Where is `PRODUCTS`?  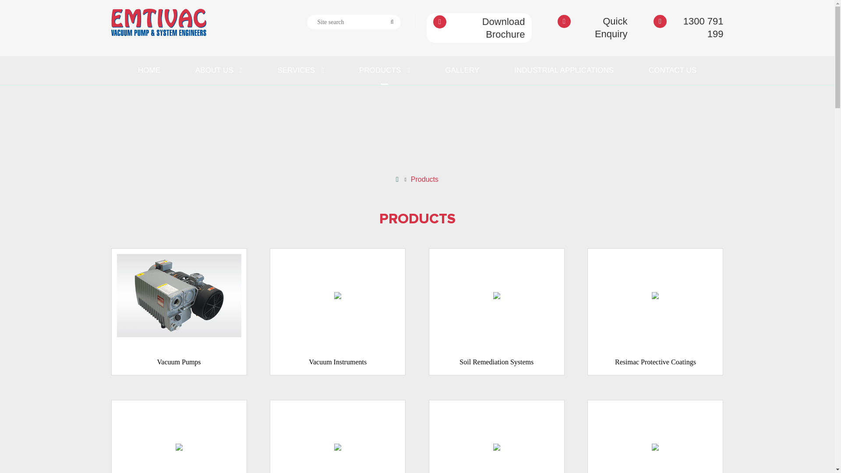 PRODUCTS is located at coordinates (385, 71).